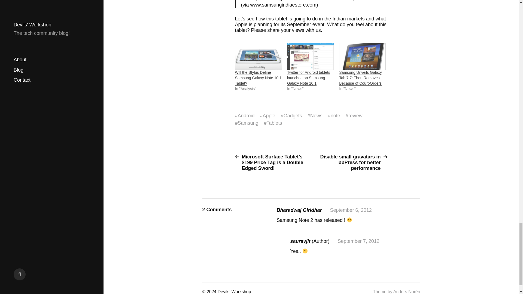 This screenshot has width=523, height=294. Describe the element at coordinates (293, 116) in the screenshot. I see `Gadgets` at that location.